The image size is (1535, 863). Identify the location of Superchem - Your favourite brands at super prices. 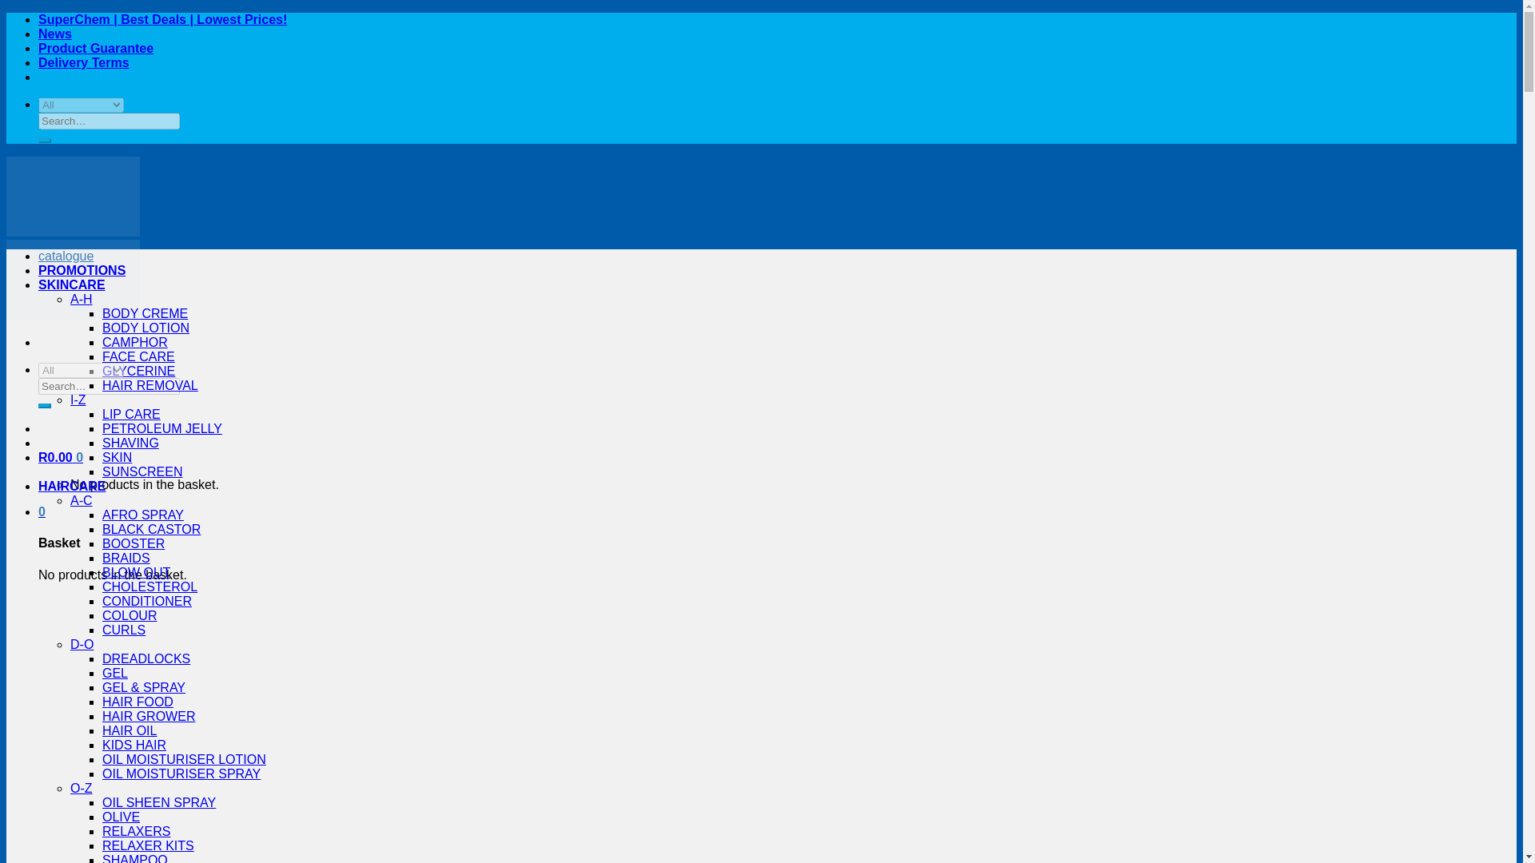
(72, 273).